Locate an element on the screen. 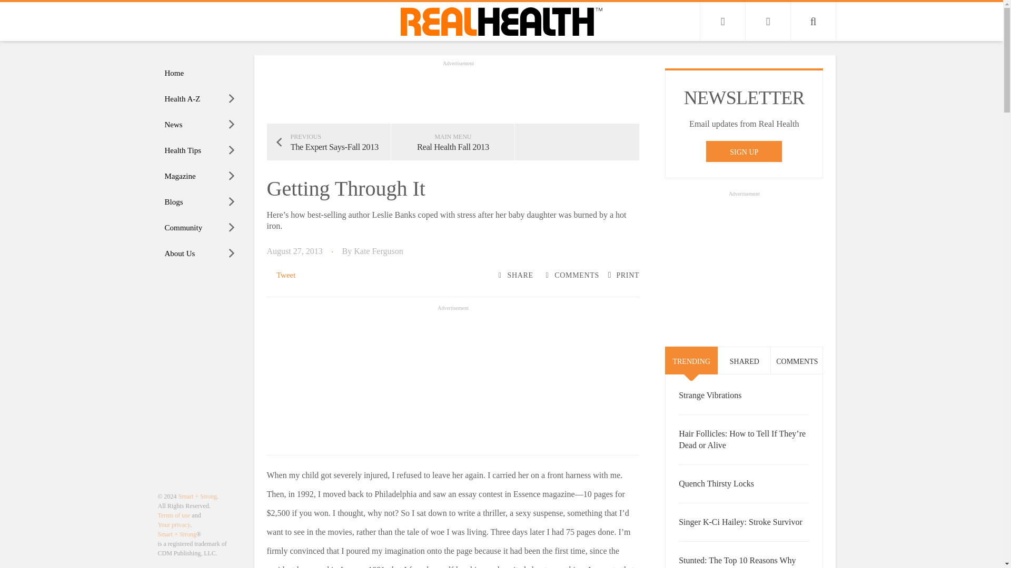  3rd party ad content is located at coordinates (744, 265).